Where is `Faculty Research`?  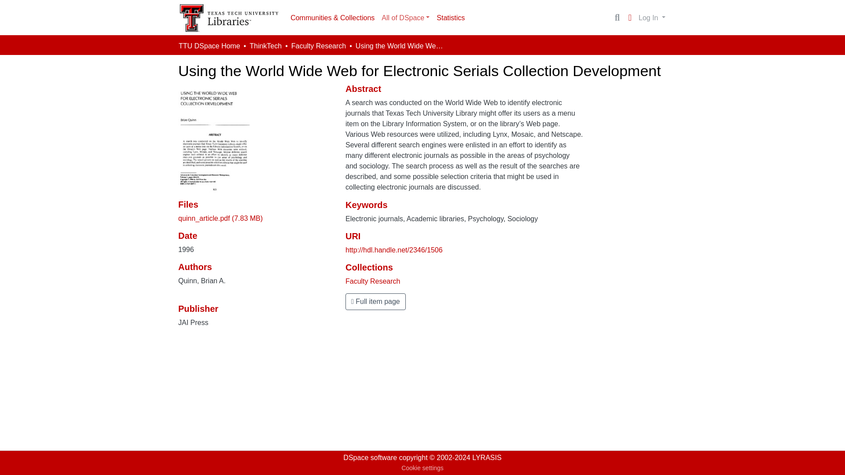
Faculty Research is located at coordinates (373, 281).